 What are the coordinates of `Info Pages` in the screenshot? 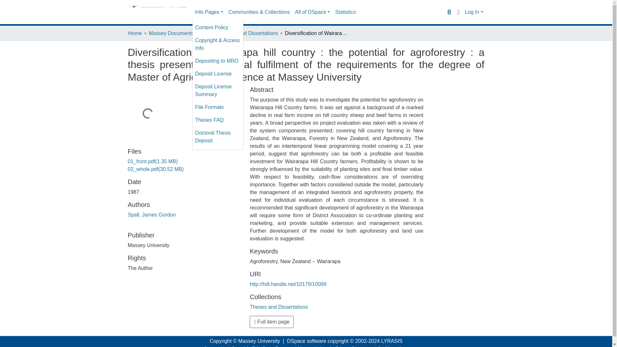 It's located at (209, 12).